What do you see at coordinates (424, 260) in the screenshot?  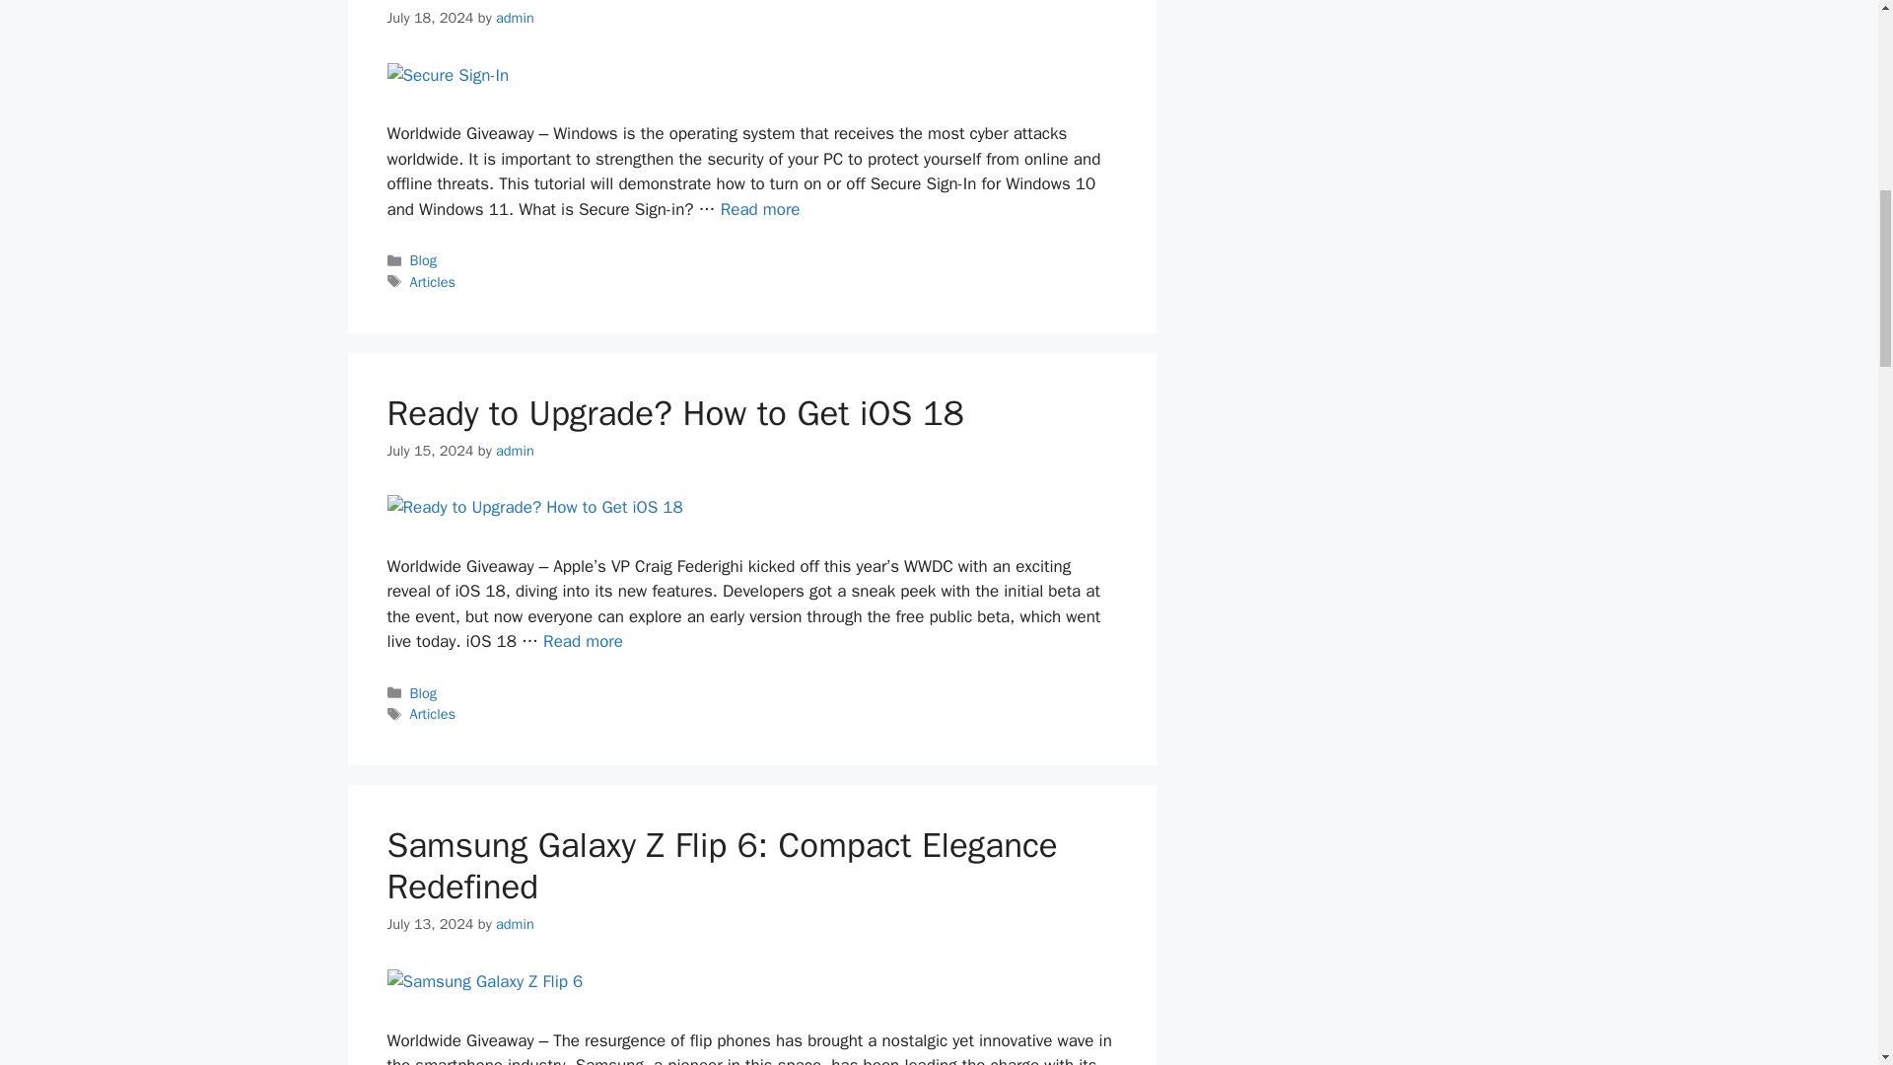 I see `Blog` at bounding box center [424, 260].